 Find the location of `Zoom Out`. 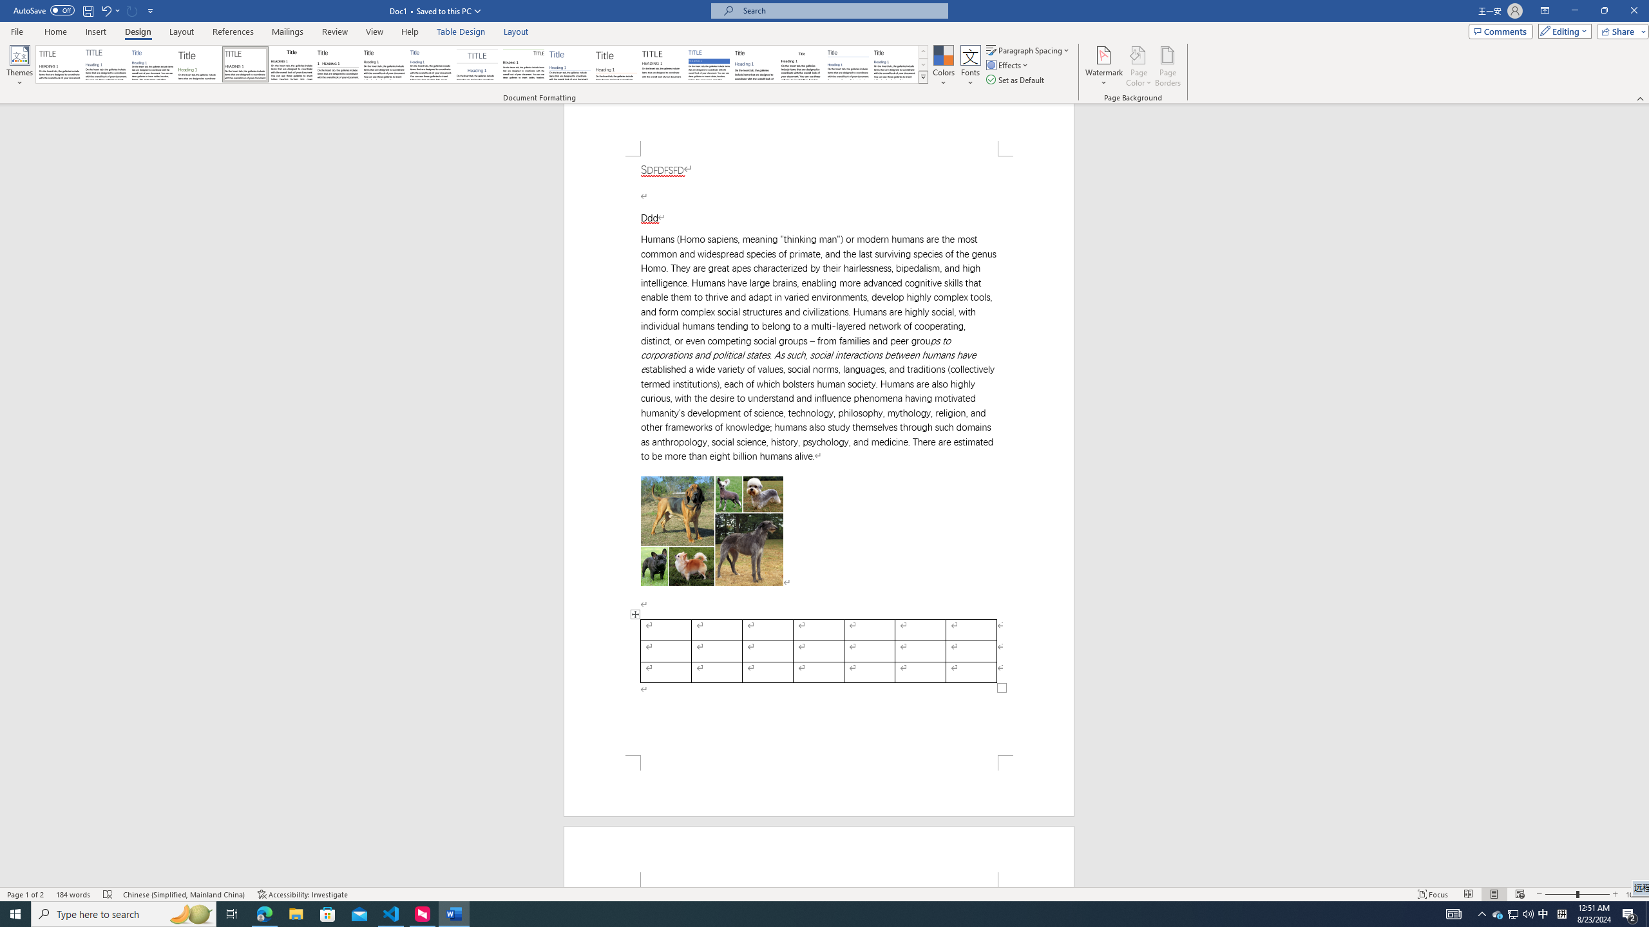

Zoom Out is located at coordinates (1560, 894).